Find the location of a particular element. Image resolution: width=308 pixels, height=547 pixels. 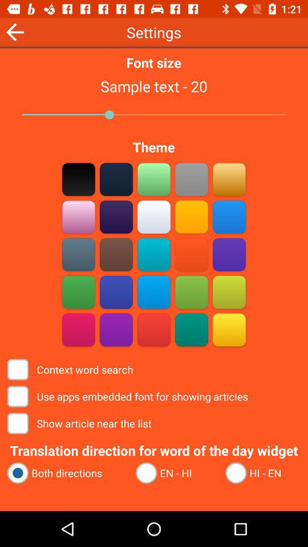

swipe to the use apps embedded item is located at coordinates (129, 397).